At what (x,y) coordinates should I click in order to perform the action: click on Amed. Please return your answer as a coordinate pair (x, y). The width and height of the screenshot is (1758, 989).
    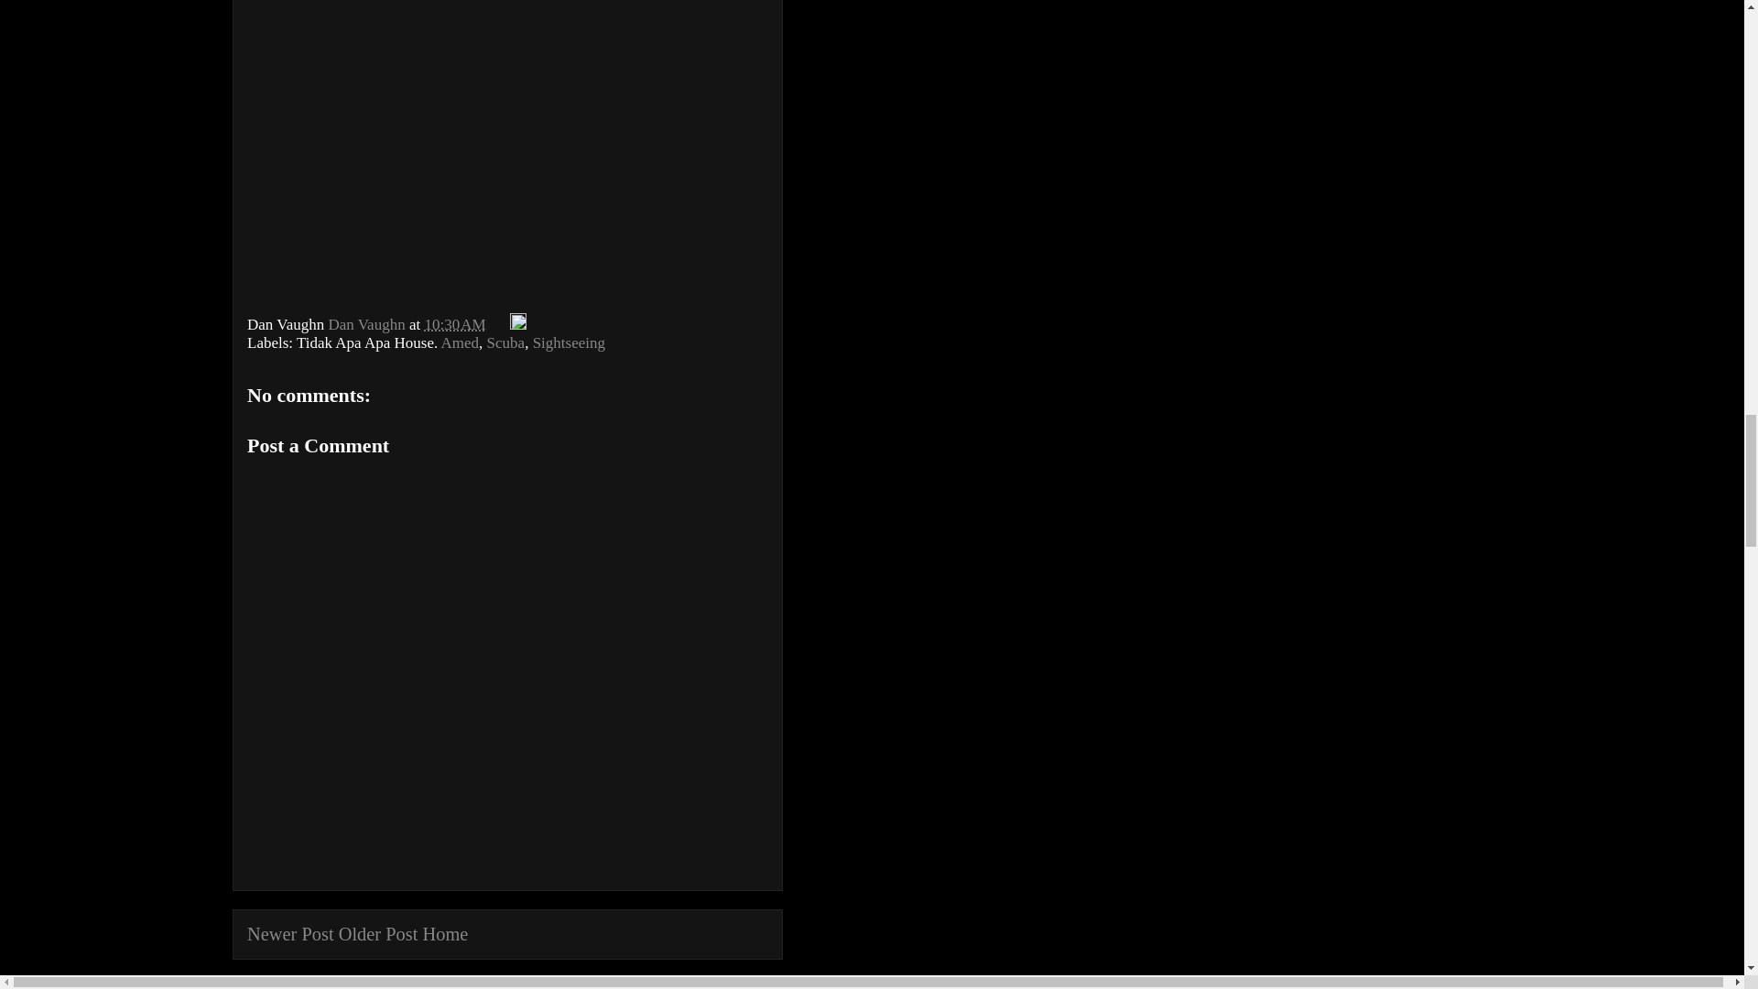
    Looking at the image, I should click on (460, 342).